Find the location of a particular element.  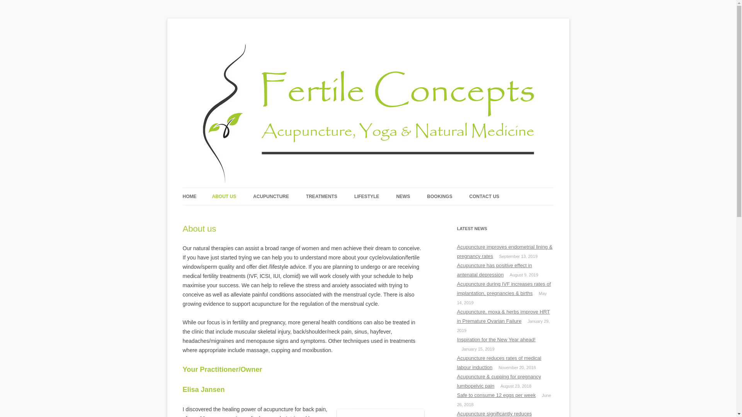

TREATMENTS is located at coordinates (322, 197).